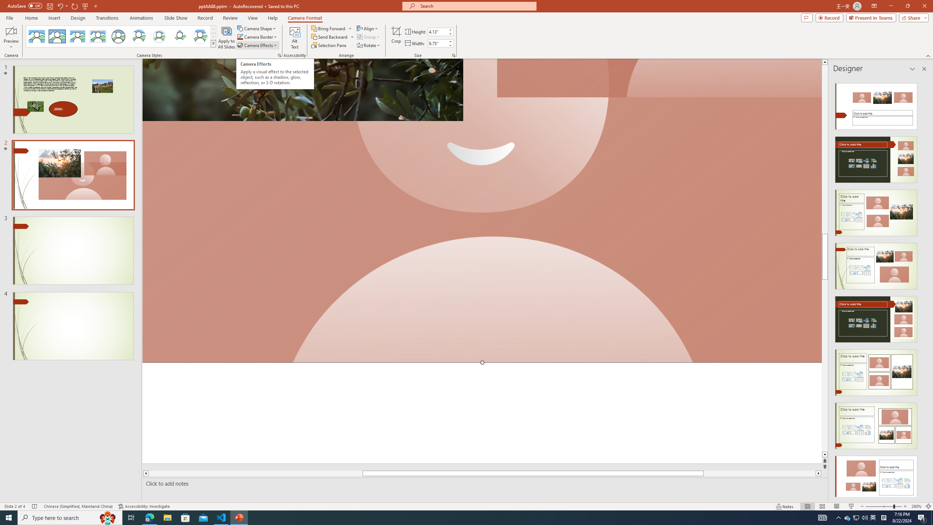 The width and height of the screenshot is (933, 525). I want to click on Camera 7, No camera detected., so click(659, 78).